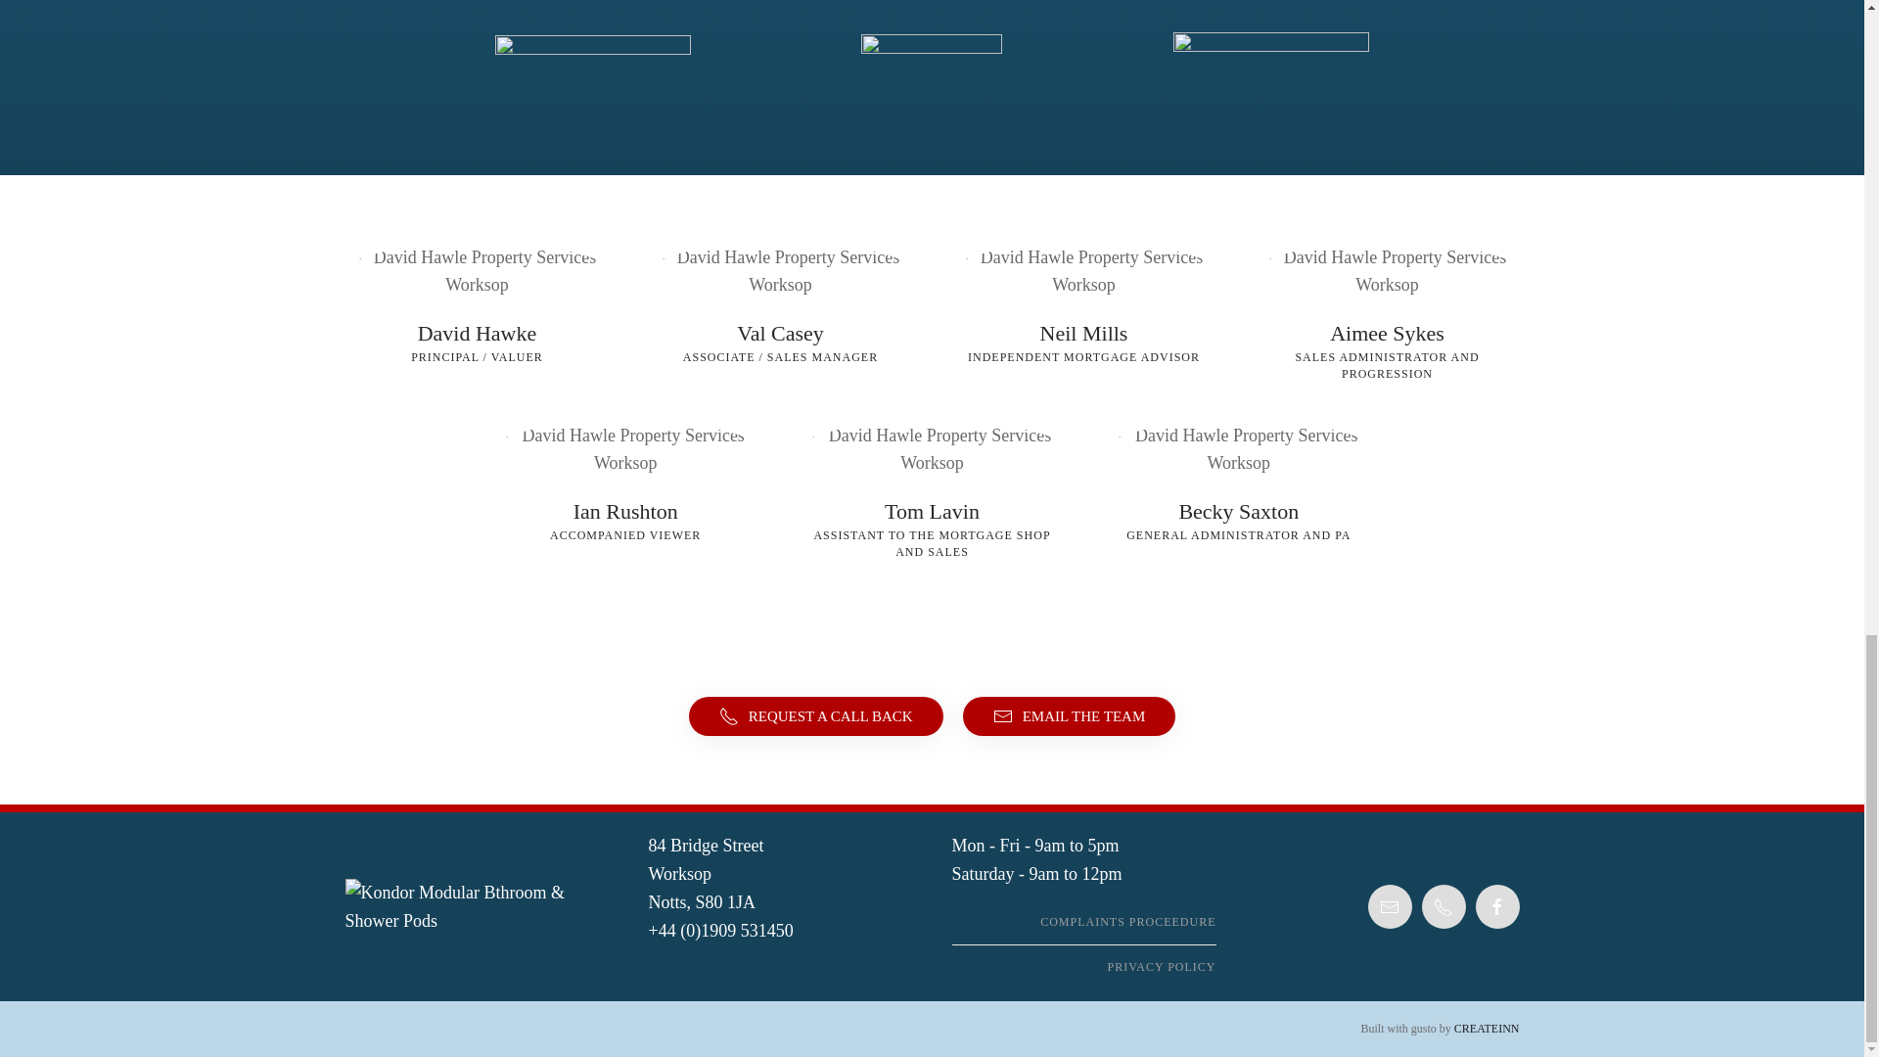  I want to click on CREATEINN, so click(1488, 1029).